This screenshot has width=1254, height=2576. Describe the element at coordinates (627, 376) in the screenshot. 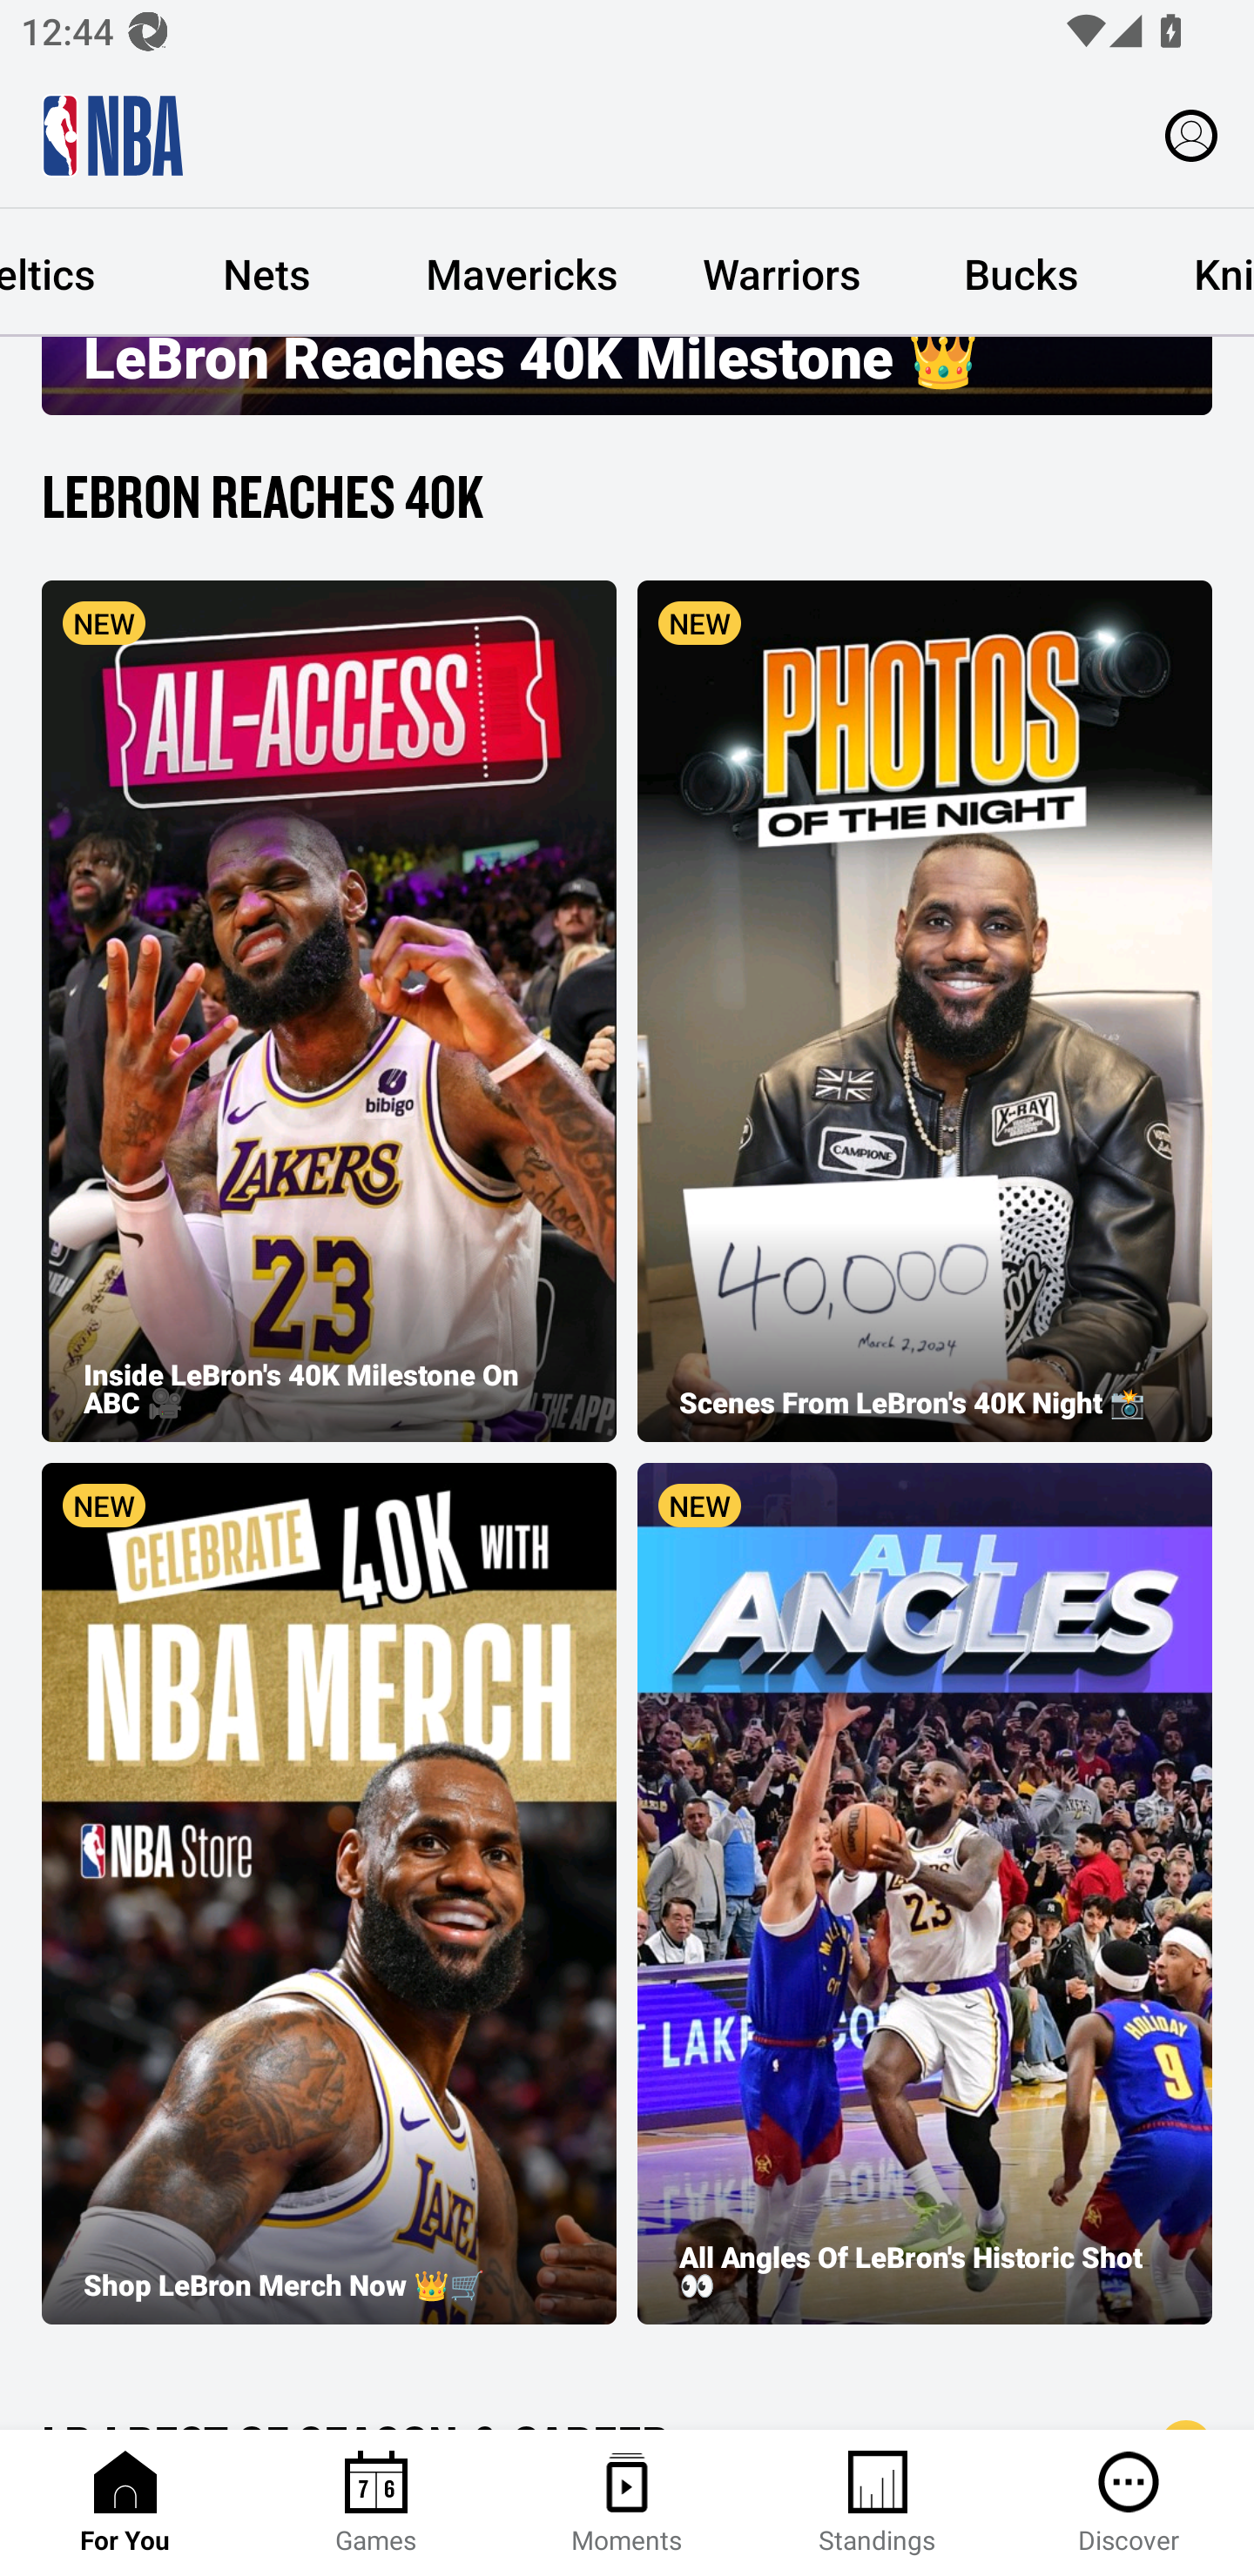

I see `LeBron Reaches 40K Milestone 👑` at that location.